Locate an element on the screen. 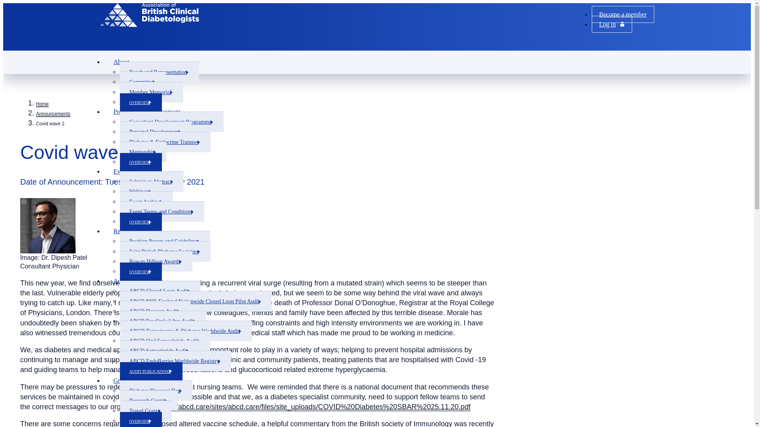  AUDIT PUBLICATIONS is located at coordinates (150, 371).